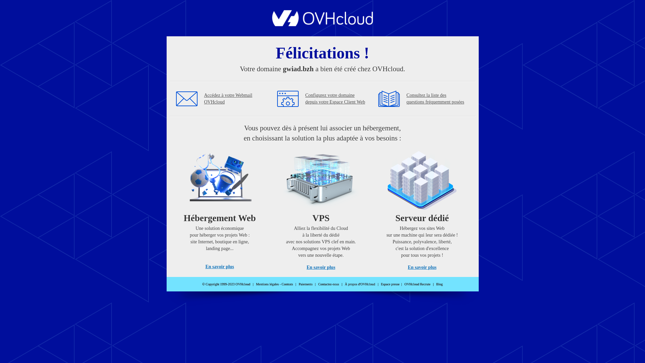 The image size is (645, 363). Describe the element at coordinates (439, 284) in the screenshot. I see `Blog` at that location.